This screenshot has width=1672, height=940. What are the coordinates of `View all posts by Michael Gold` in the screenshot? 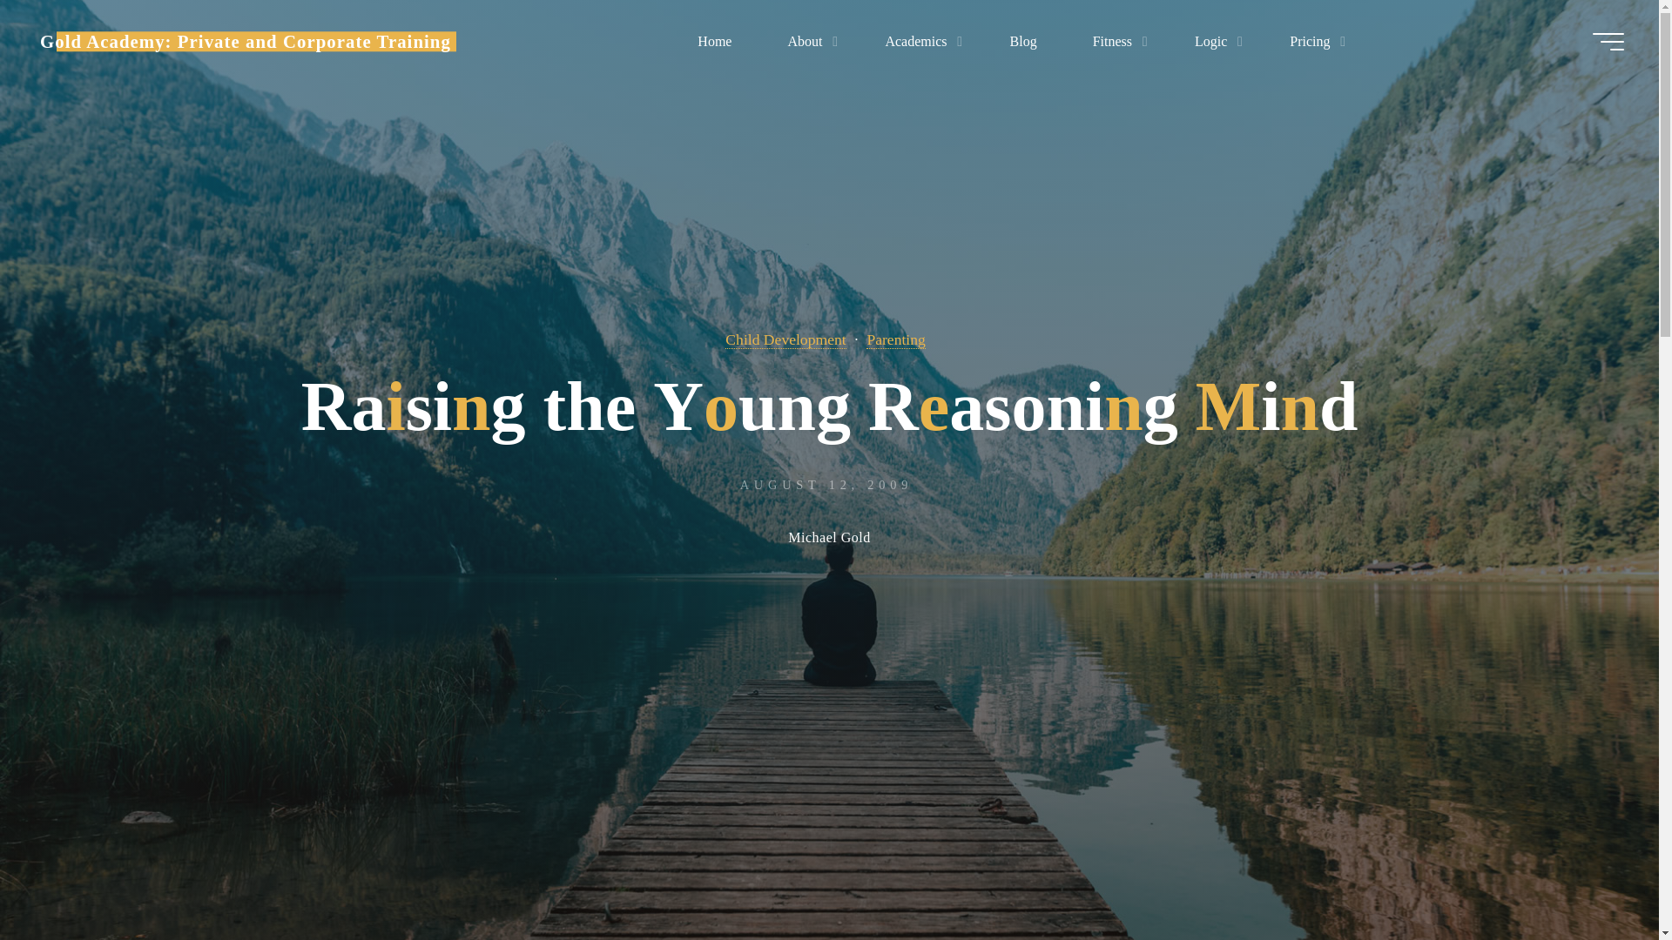 It's located at (828, 540).